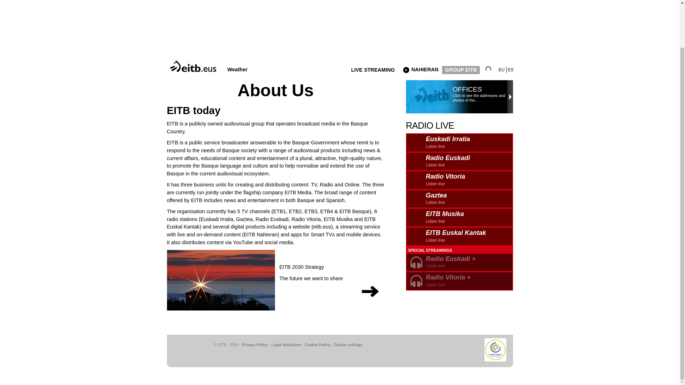  Describe the element at coordinates (491, 68) in the screenshot. I see `Cookie settings` at that location.